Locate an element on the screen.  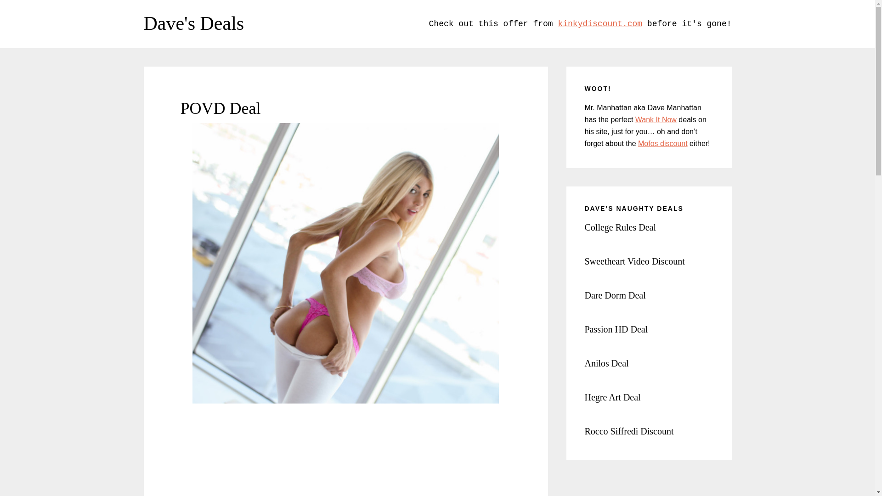
Dare Dorm Deal is located at coordinates (615, 295).